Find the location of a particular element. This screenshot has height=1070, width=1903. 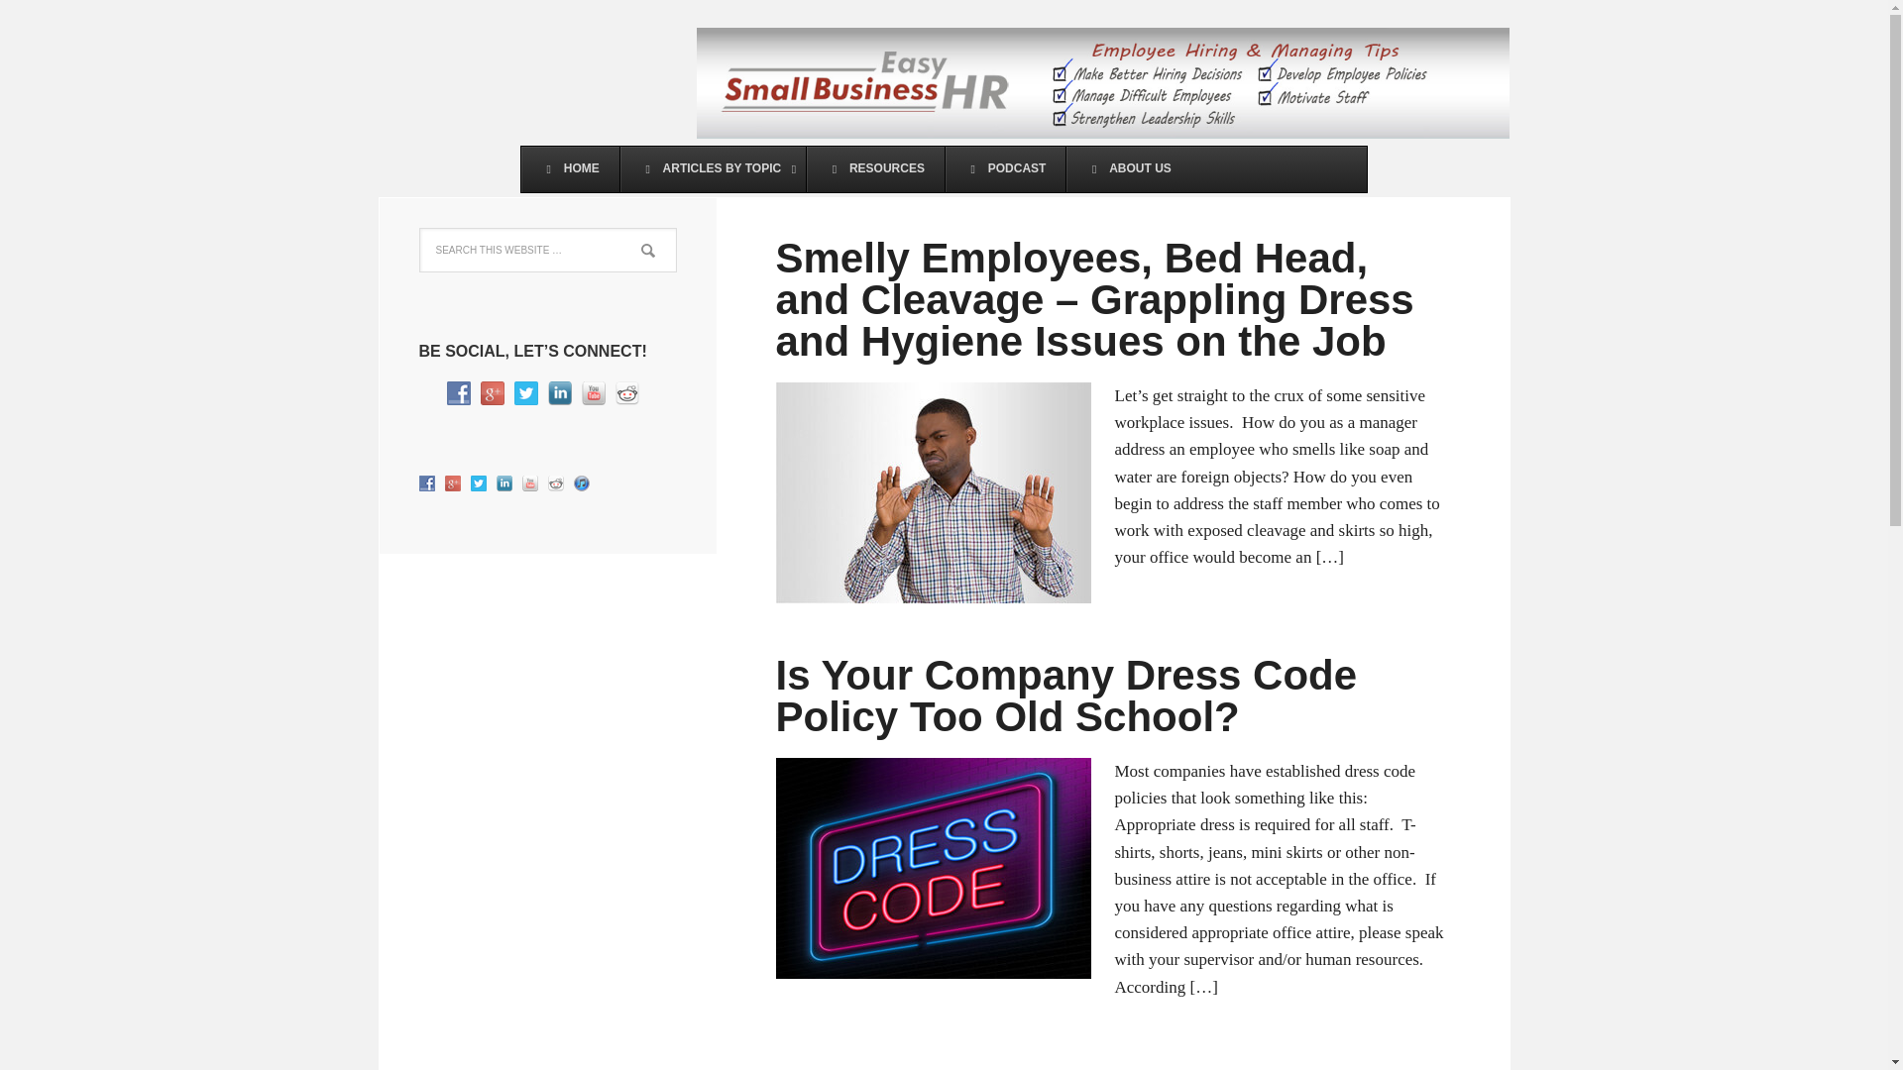

HOME is located at coordinates (571, 168).